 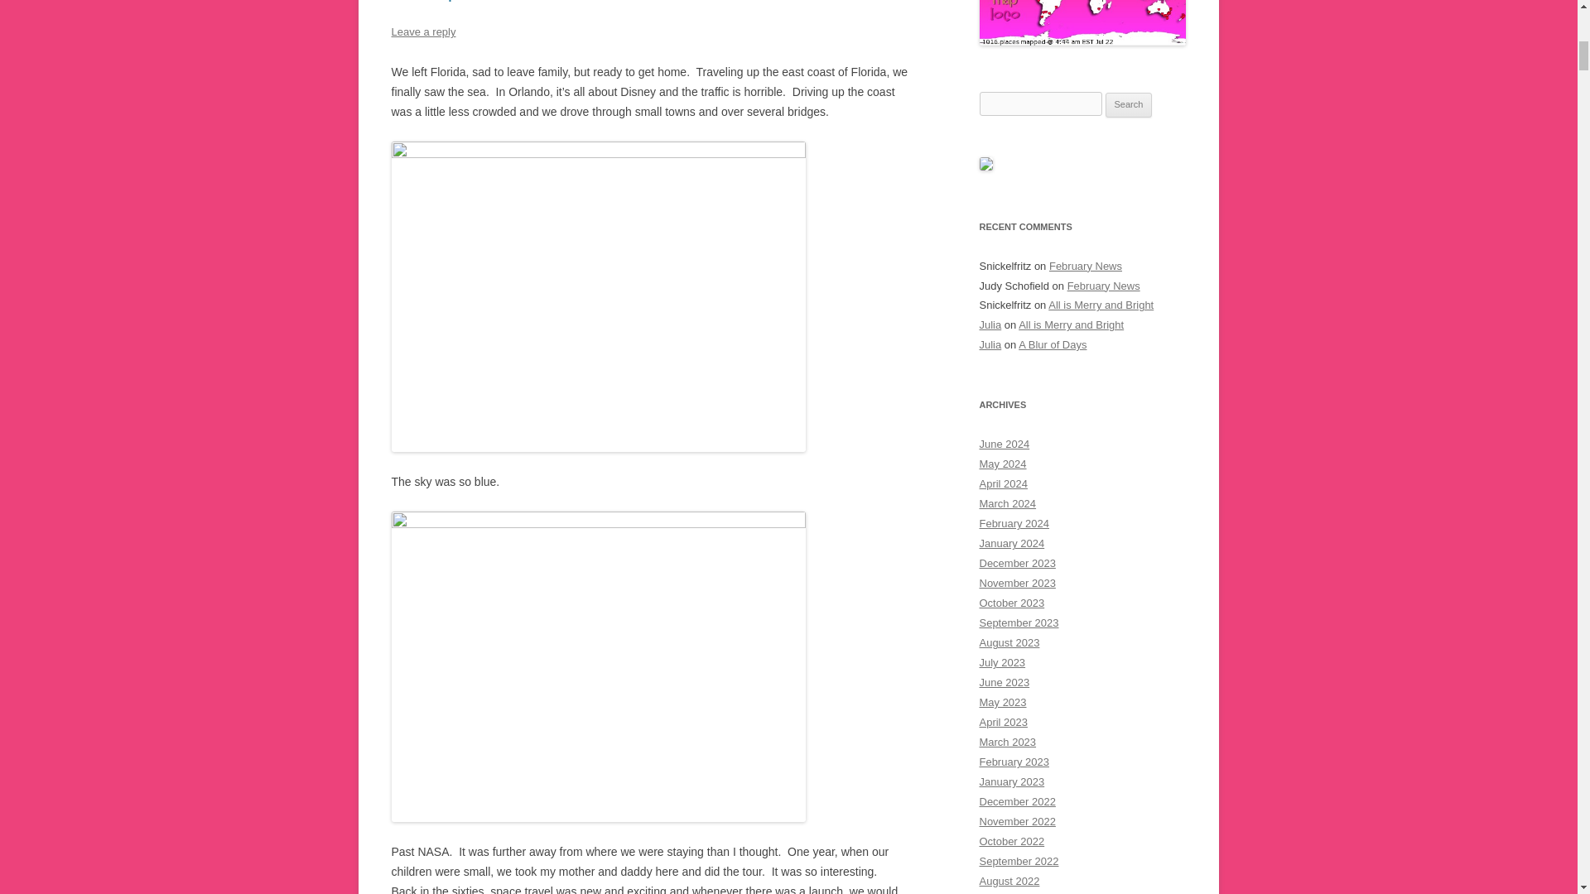 I want to click on Locations of Site Visitors, so click(x=1082, y=23).